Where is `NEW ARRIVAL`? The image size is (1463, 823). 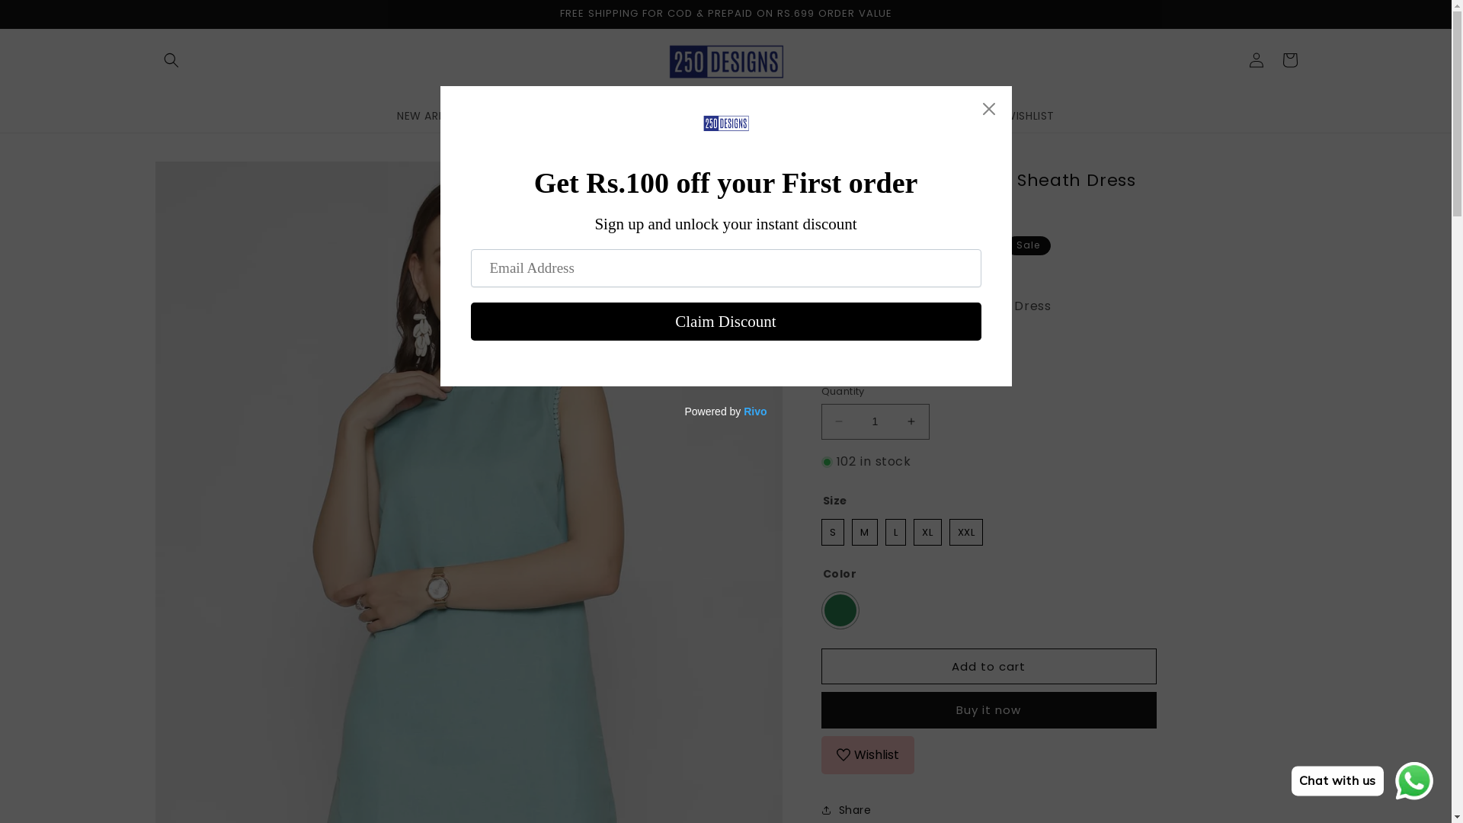 NEW ARRIVAL is located at coordinates (432, 116).